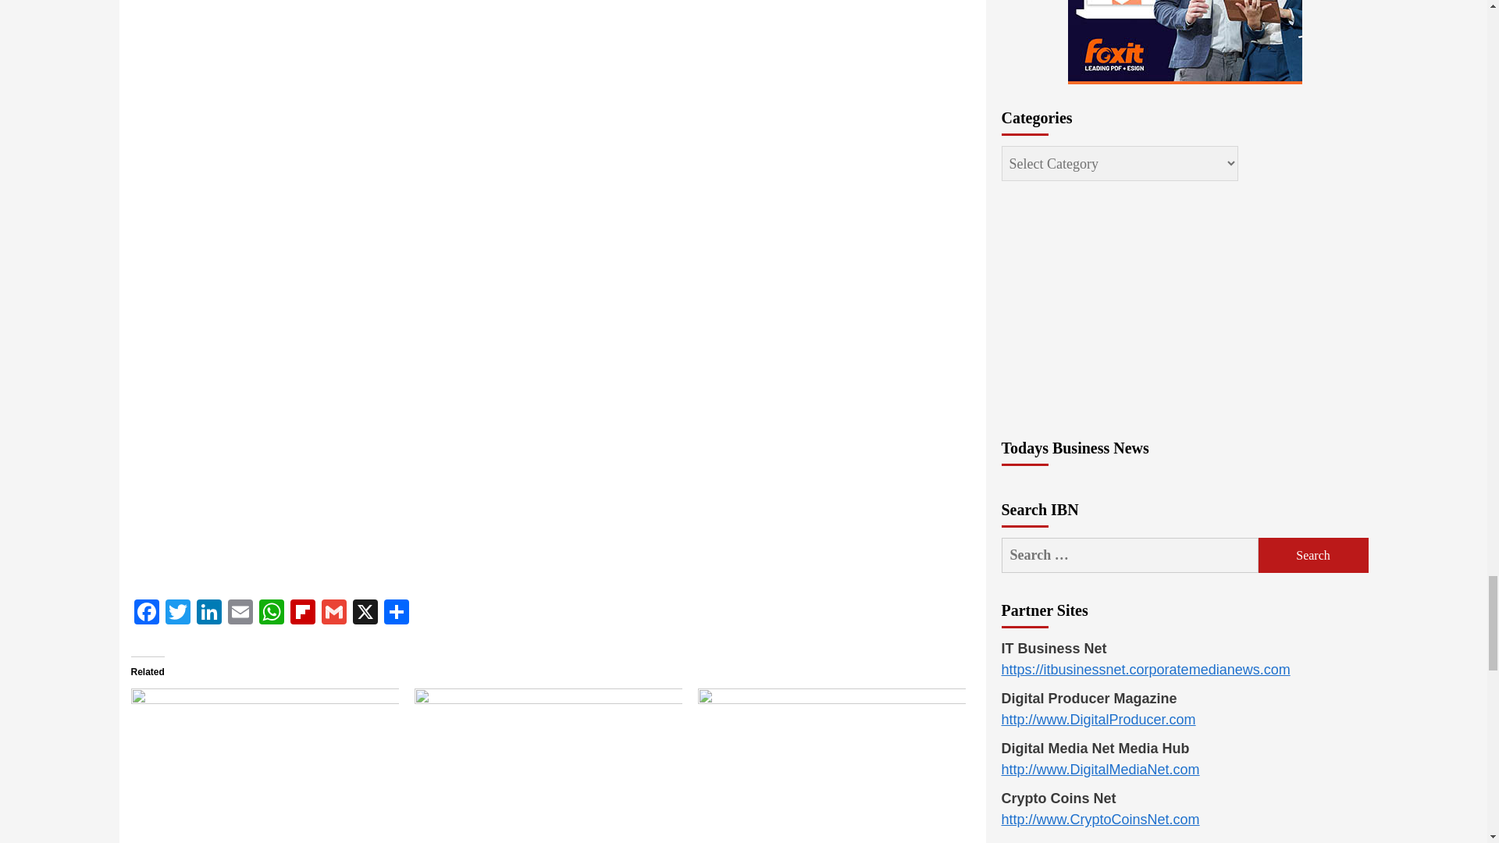  Describe the element at coordinates (272, 614) in the screenshot. I see `WhatsApp` at that location.